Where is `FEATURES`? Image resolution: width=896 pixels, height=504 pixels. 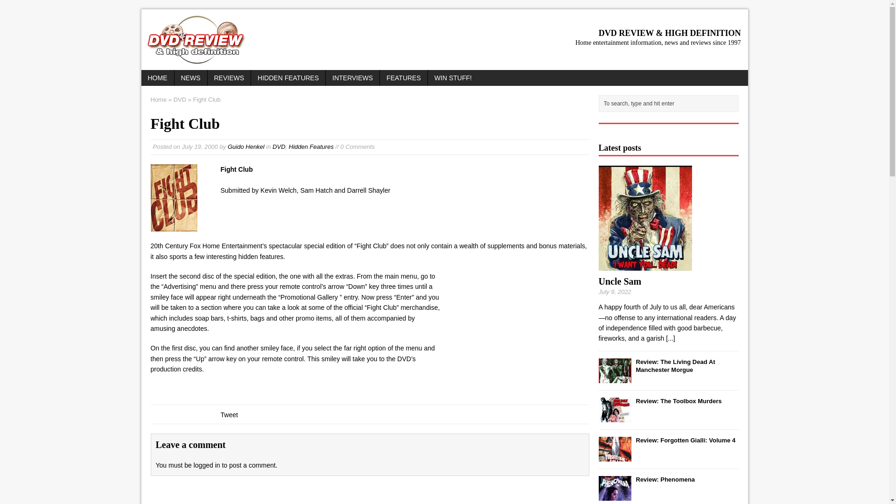 FEATURES is located at coordinates (403, 77).